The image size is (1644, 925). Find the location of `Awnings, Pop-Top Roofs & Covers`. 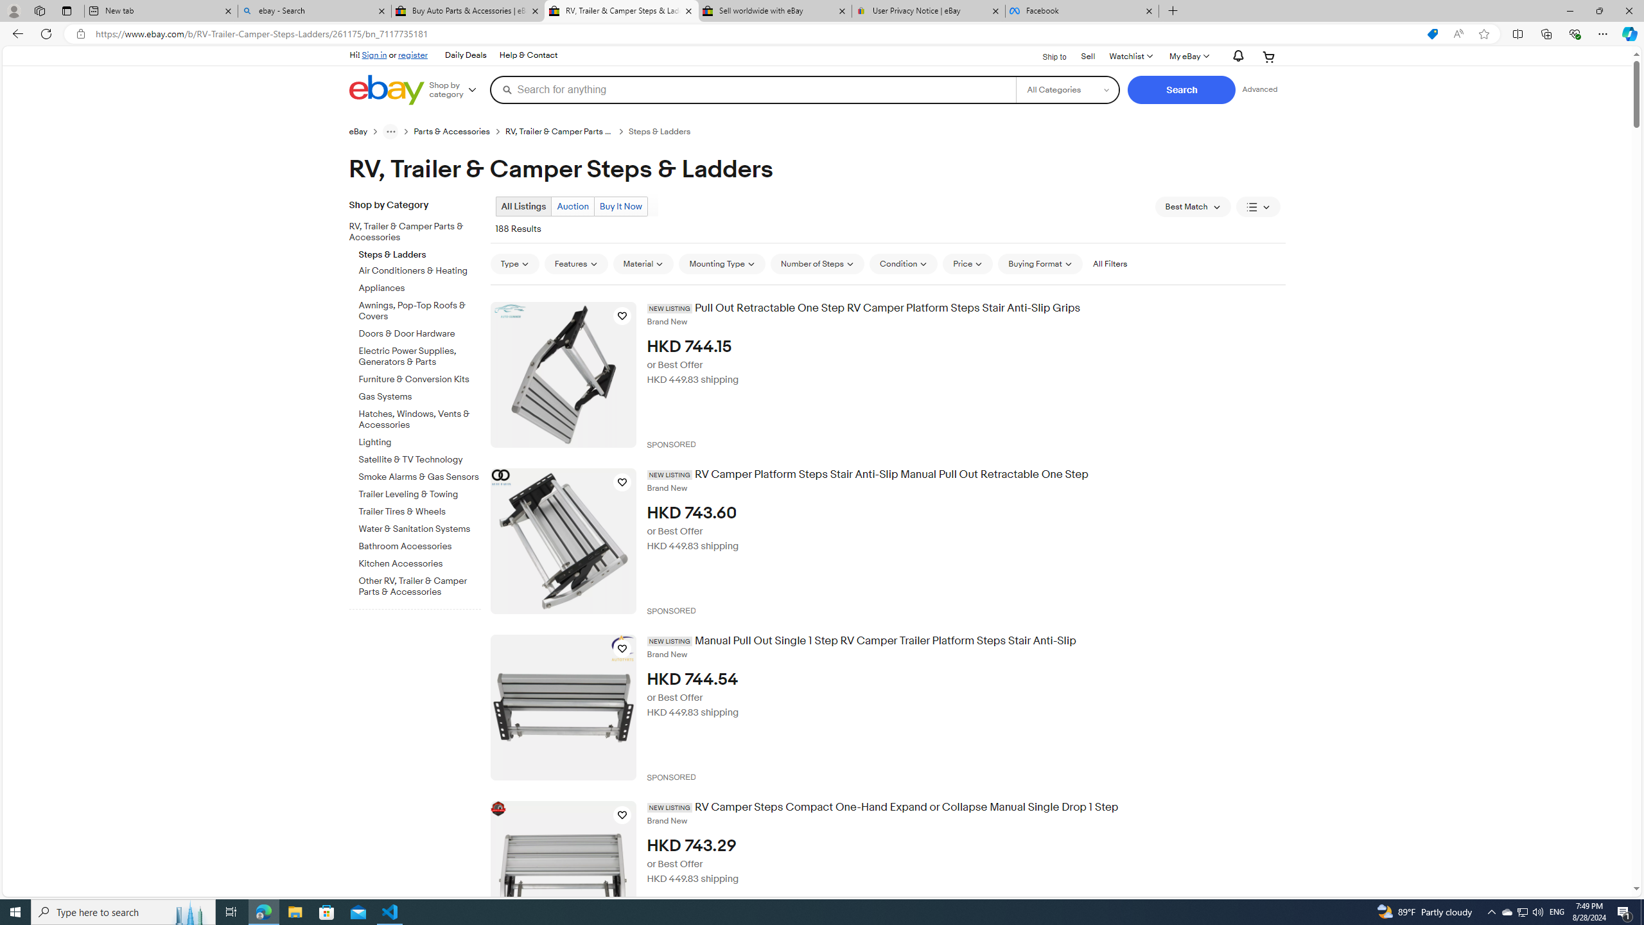

Awnings, Pop-Top Roofs & Covers is located at coordinates (420, 308).